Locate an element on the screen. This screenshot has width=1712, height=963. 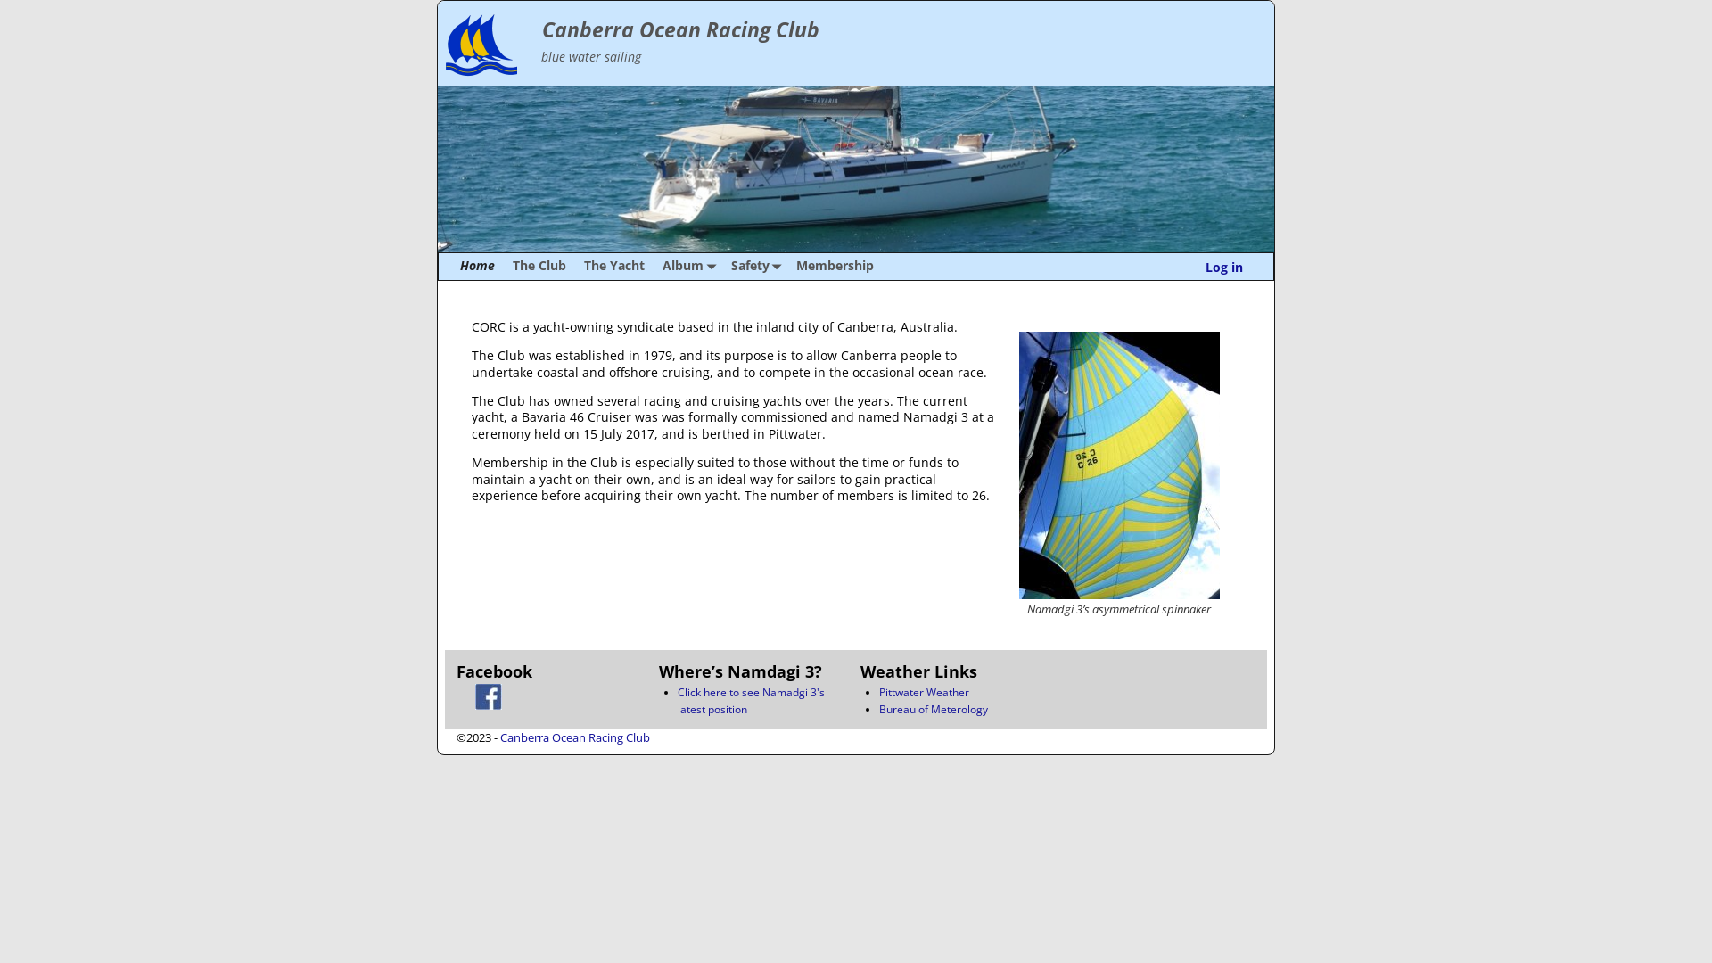
Canberra Ocean Racing Club is located at coordinates (575, 737).